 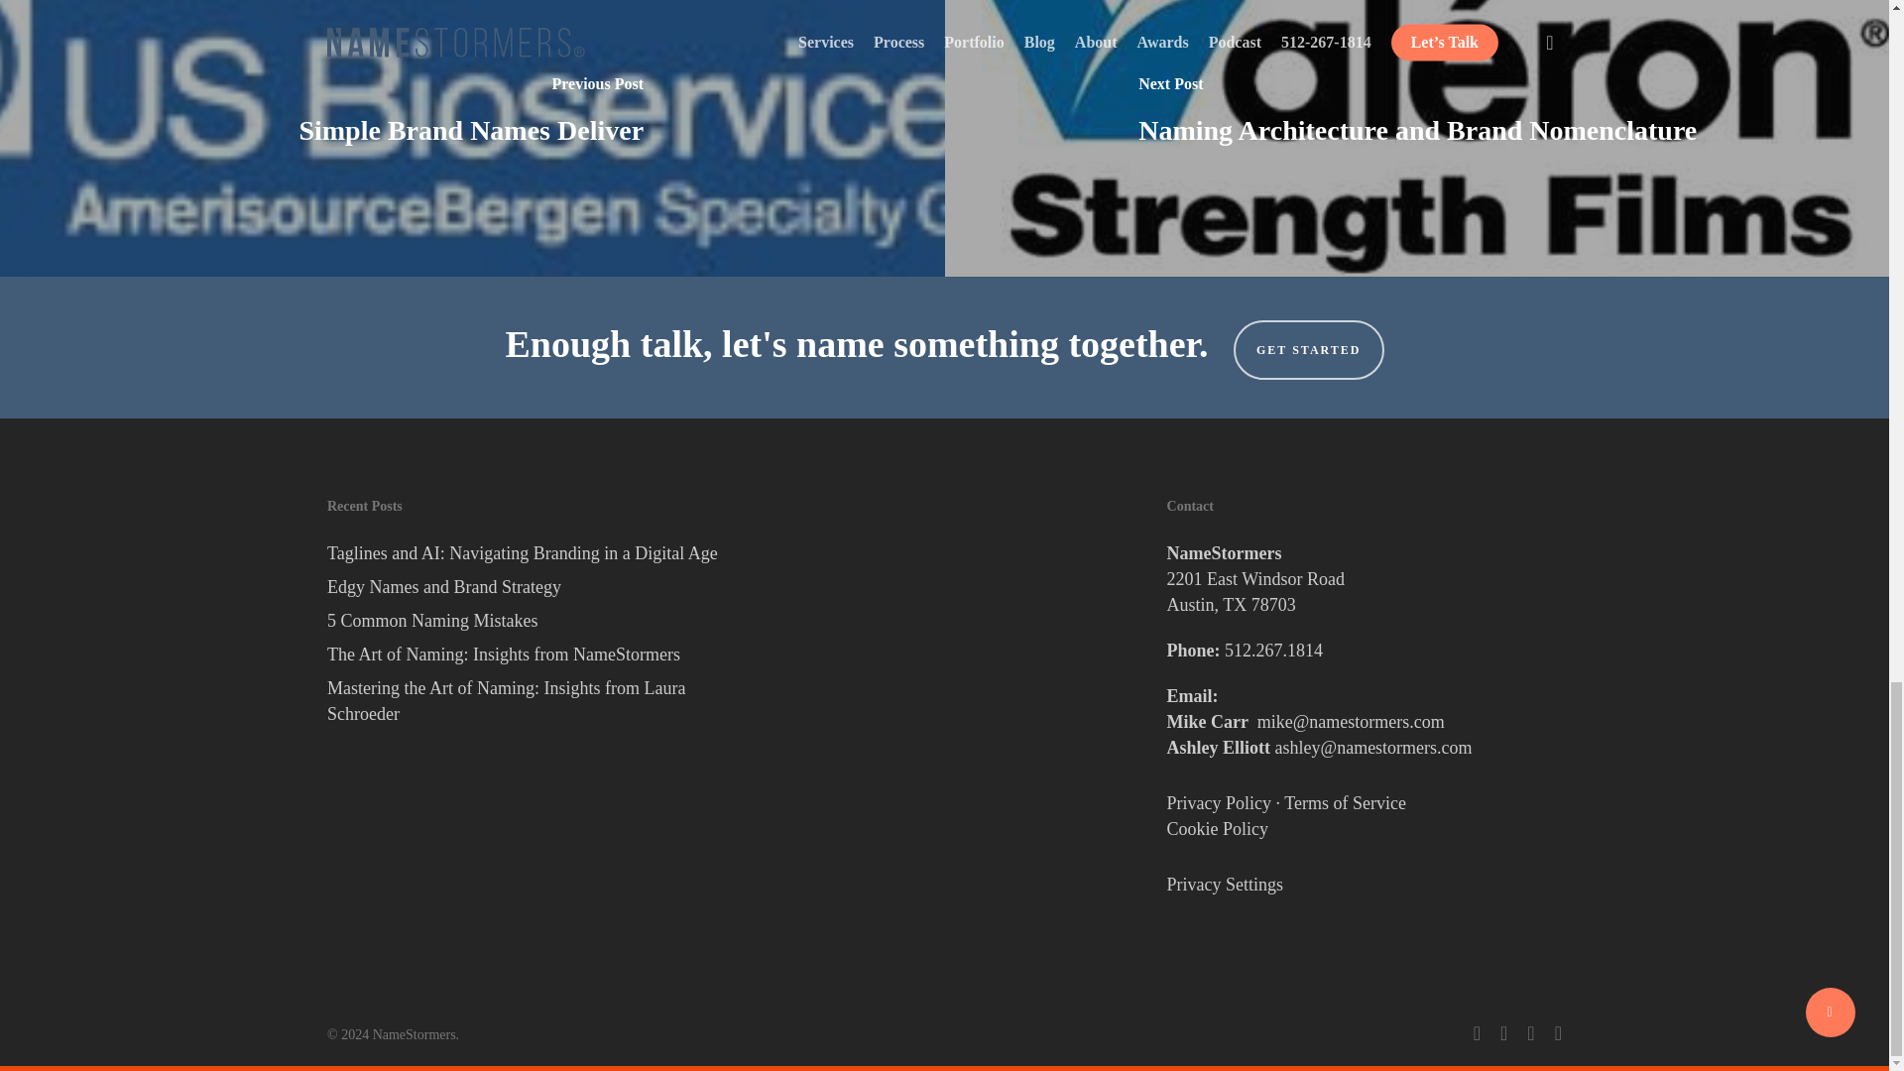 I want to click on Taglines and AI: Navigating Branding in a Digital Age, so click(x=524, y=553).